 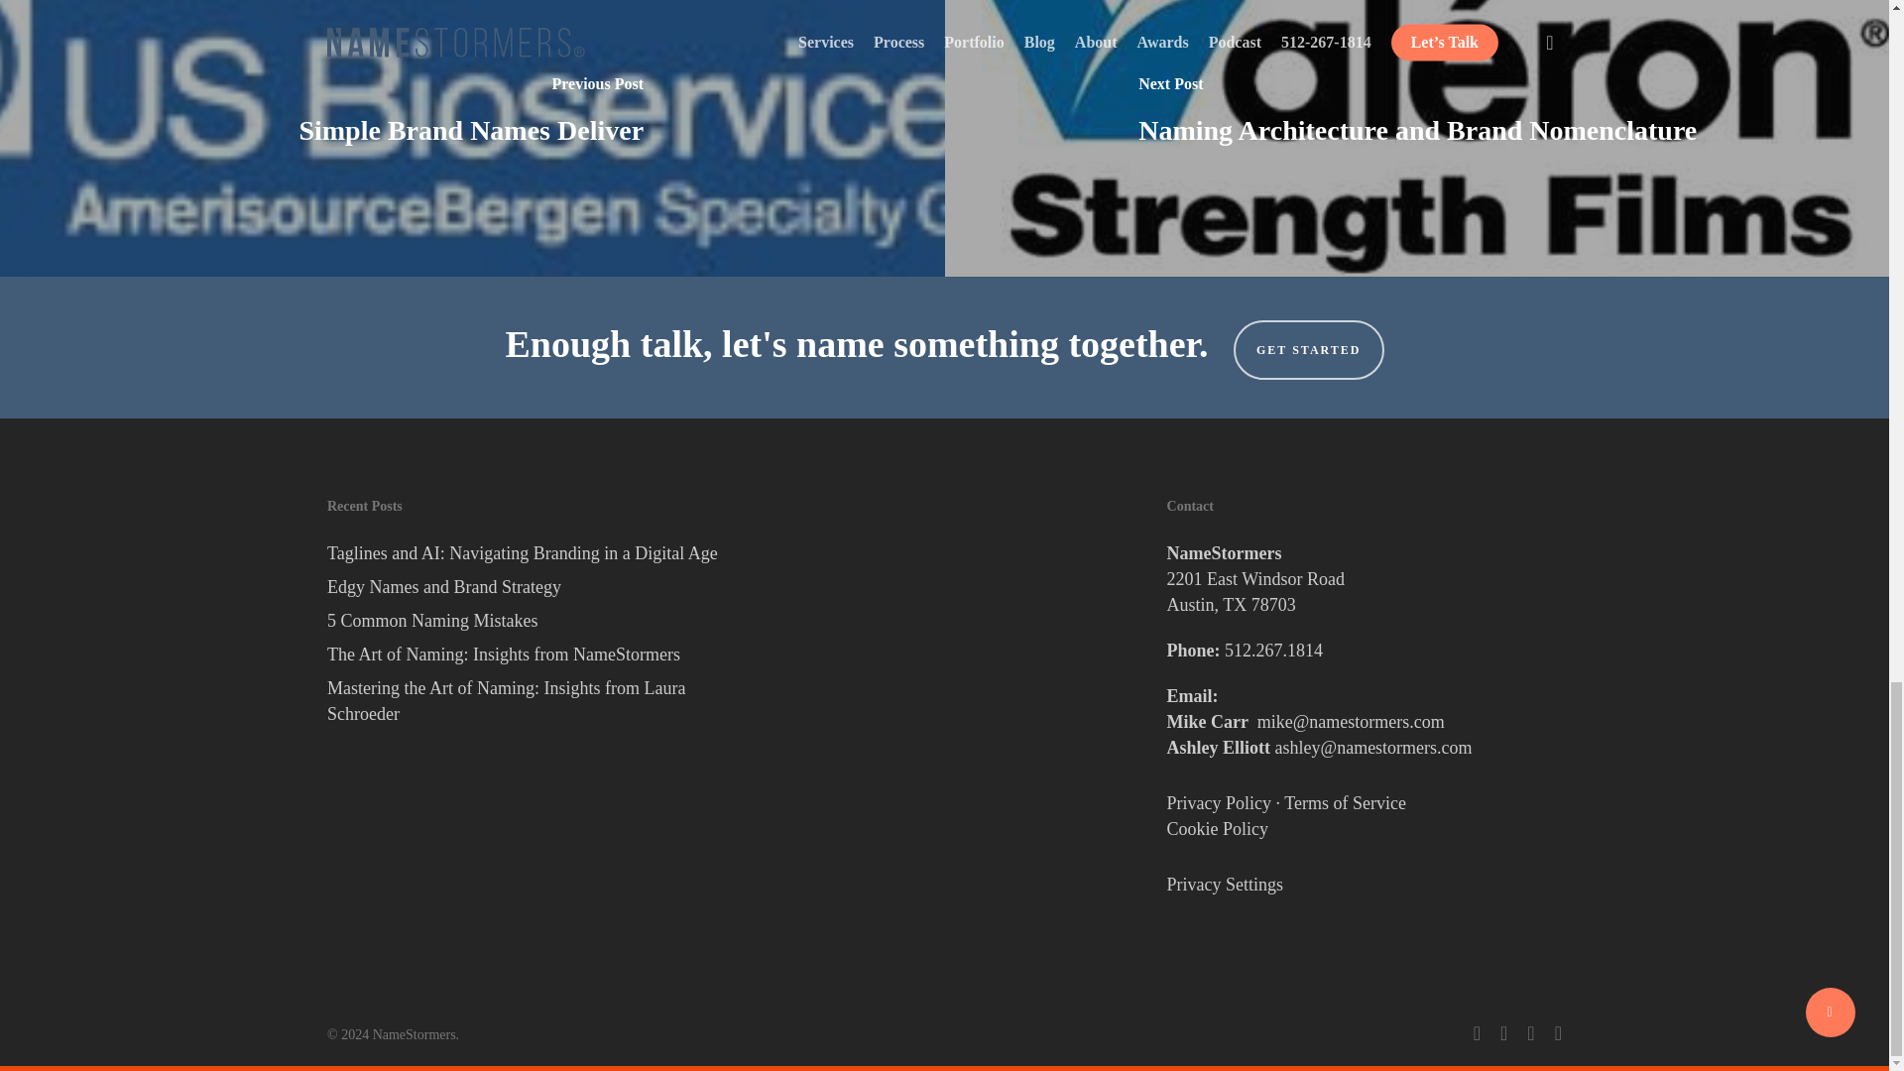 I want to click on Taglines and AI: Navigating Branding in a Digital Age, so click(x=524, y=553).